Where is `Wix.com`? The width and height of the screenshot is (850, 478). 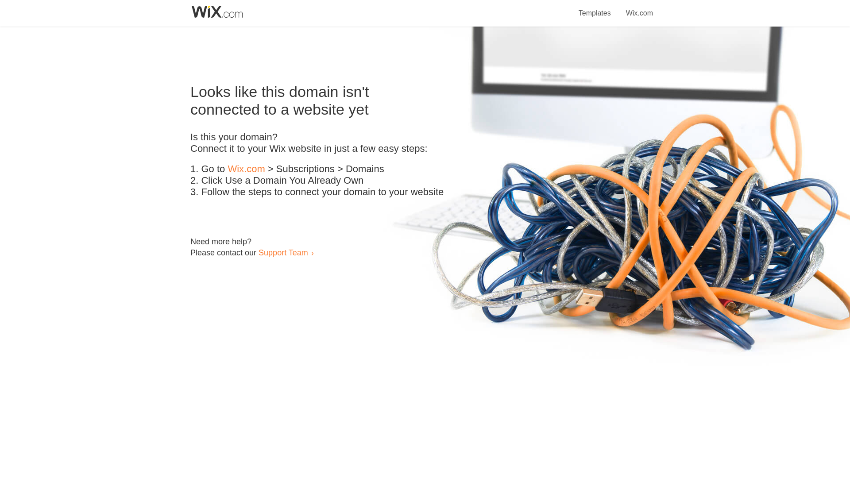
Wix.com is located at coordinates (246, 169).